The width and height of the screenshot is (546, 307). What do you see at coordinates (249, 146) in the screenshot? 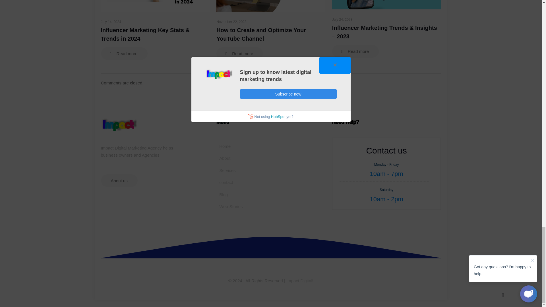
I see `Home` at bounding box center [249, 146].